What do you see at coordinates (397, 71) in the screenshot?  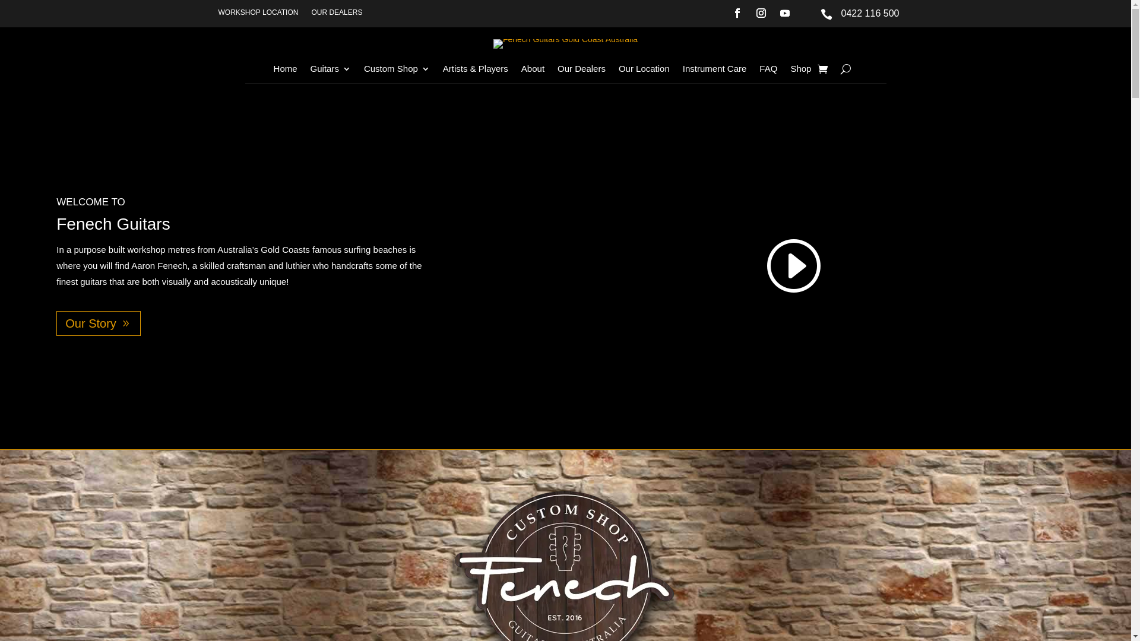 I see `Custom Shop` at bounding box center [397, 71].